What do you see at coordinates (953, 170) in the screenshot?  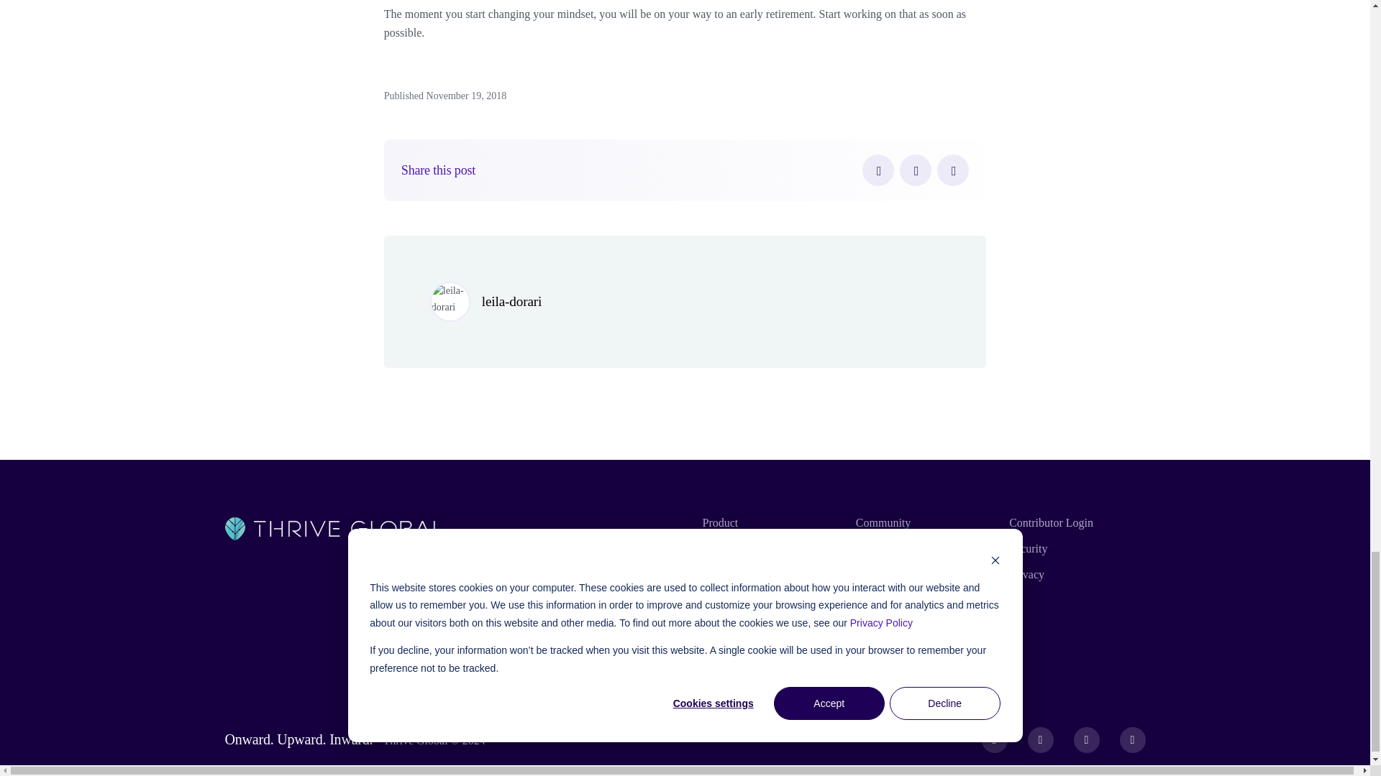 I see `LinkedIn` at bounding box center [953, 170].